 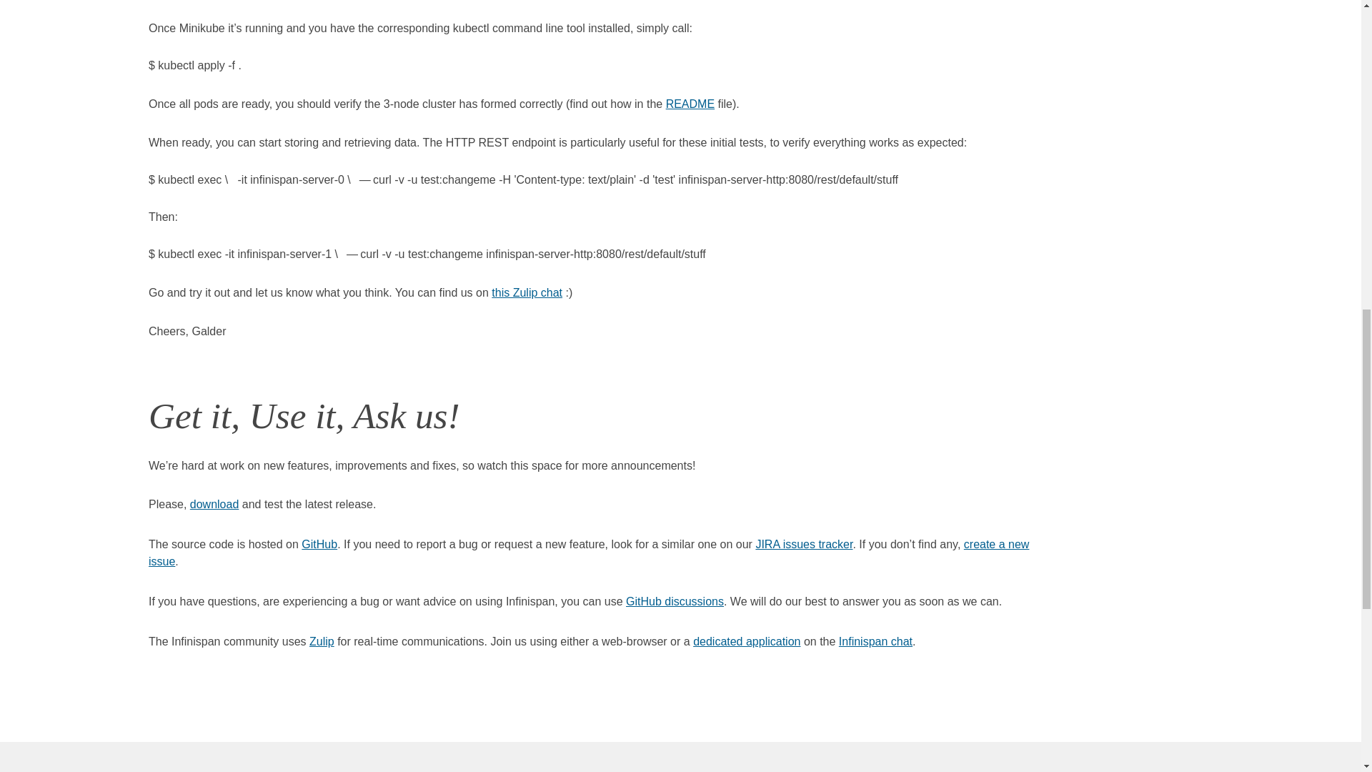 What do you see at coordinates (322, 641) in the screenshot?
I see `Zulip` at bounding box center [322, 641].